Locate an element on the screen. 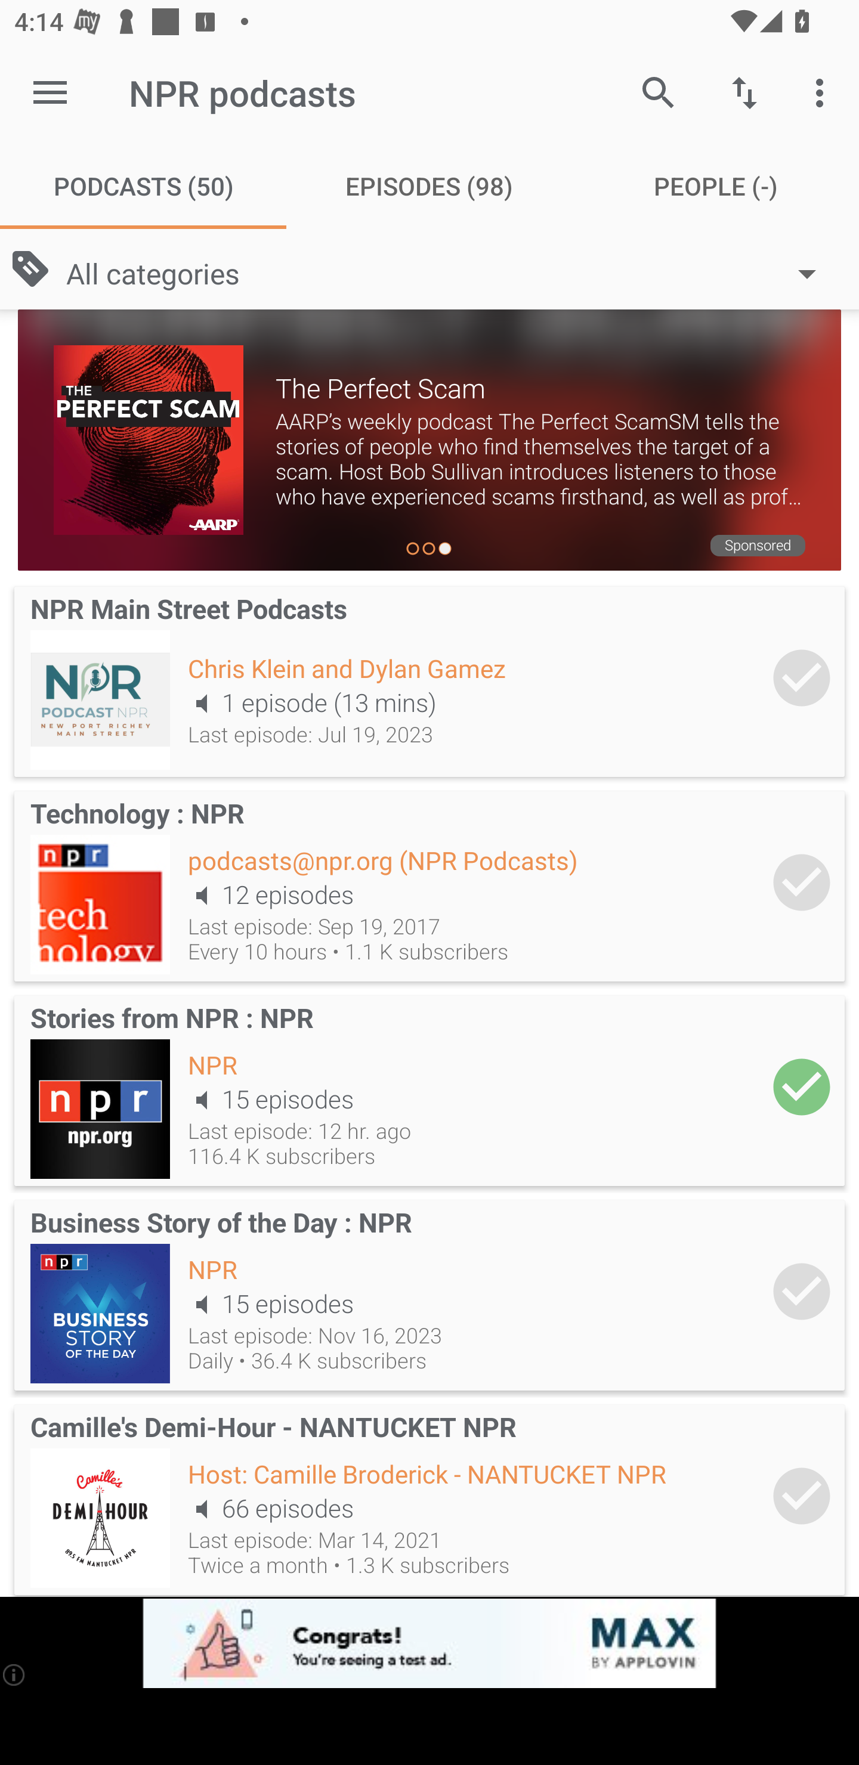 Image resolution: width=859 pixels, height=1765 pixels. Search is located at coordinates (659, 92).